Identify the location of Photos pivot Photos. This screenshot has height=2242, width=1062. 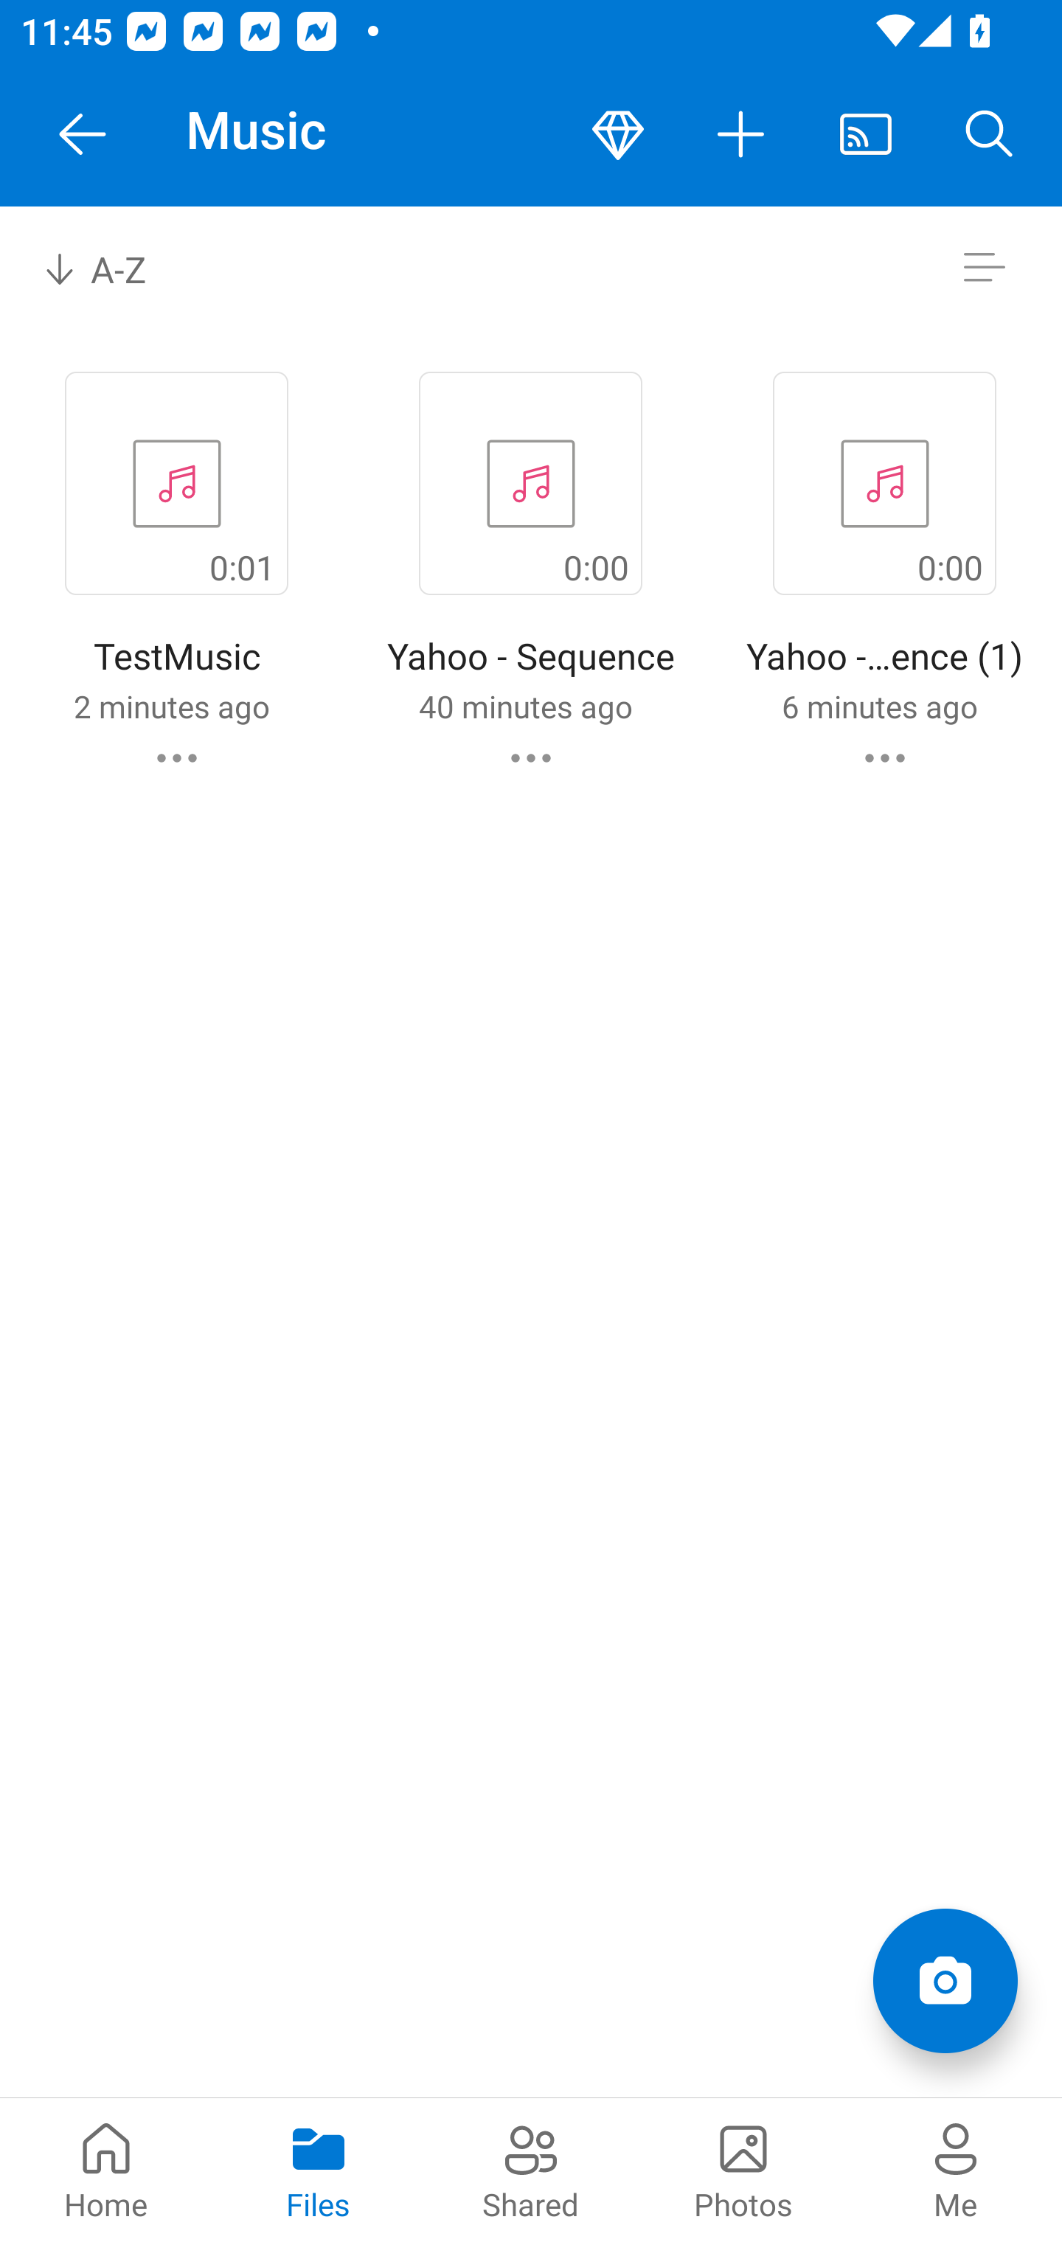
(743, 2170).